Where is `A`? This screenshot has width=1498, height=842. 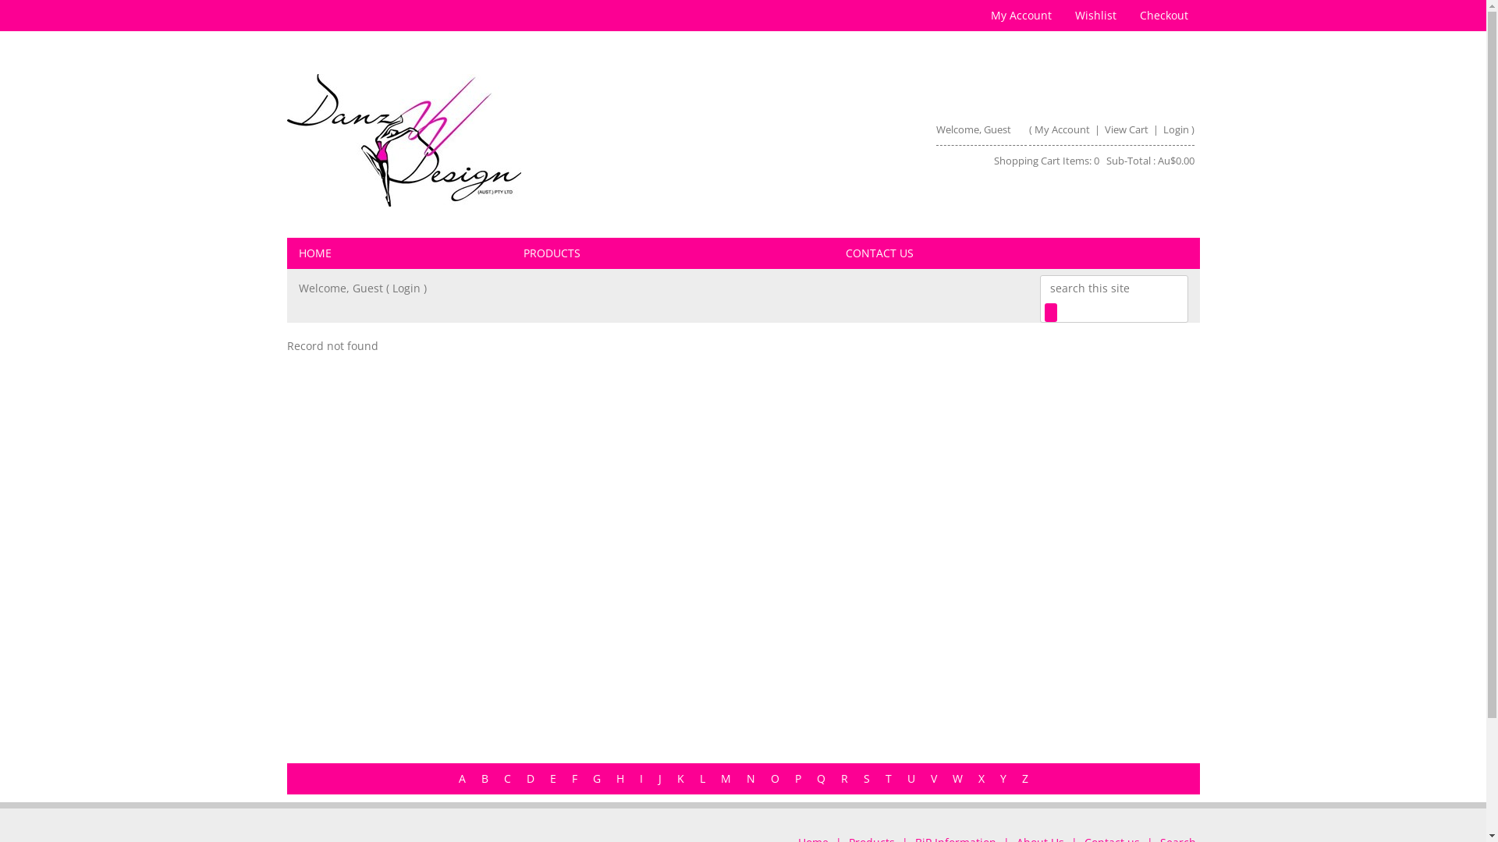
A is located at coordinates (462, 778).